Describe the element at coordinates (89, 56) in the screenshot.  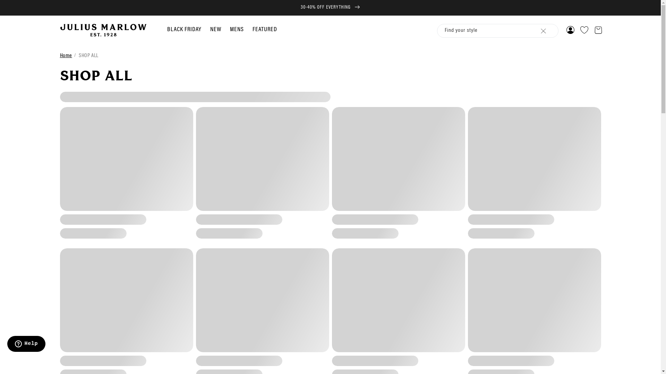
I see `SHOP ALL` at that location.